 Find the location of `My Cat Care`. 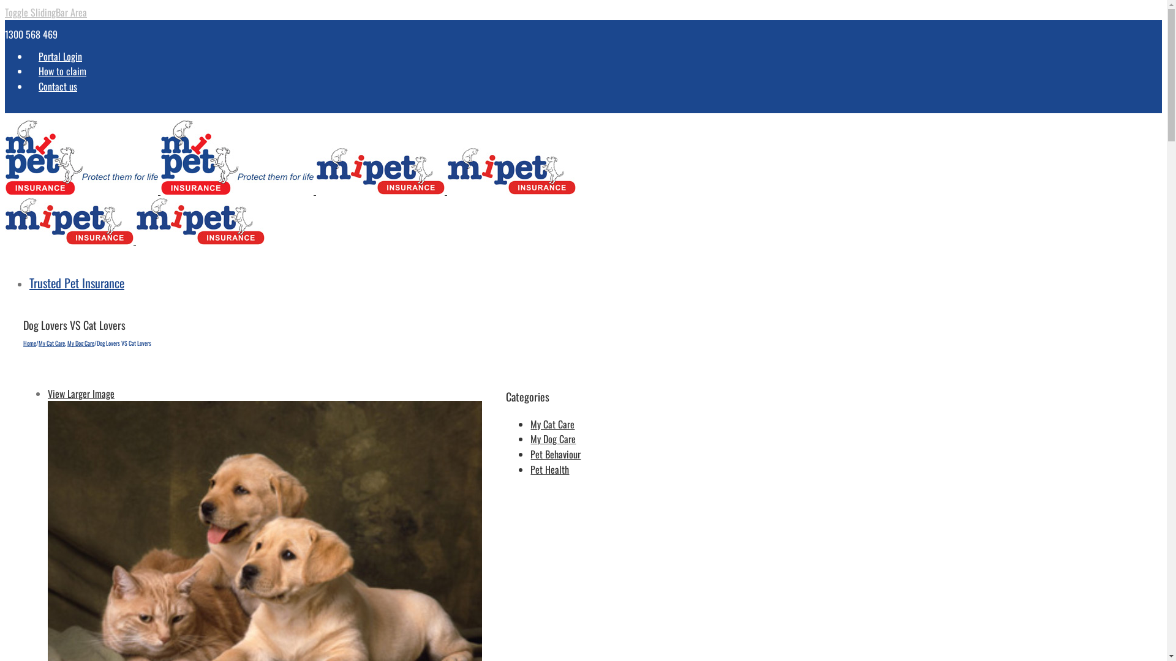

My Cat Care is located at coordinates (552, 424).